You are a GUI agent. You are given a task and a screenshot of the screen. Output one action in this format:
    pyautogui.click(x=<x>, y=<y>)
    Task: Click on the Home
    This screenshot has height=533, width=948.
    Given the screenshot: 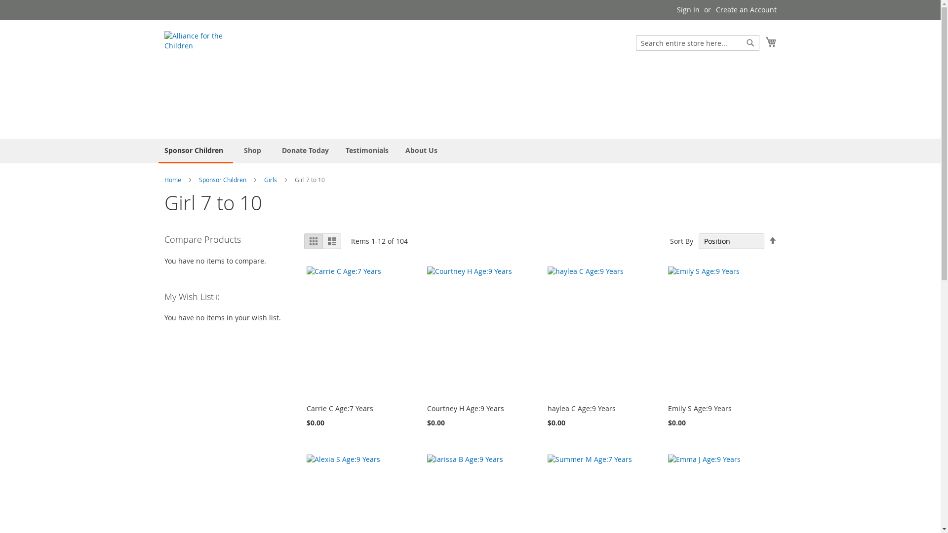 What is the action you would take?
    pyautogui.click(x=173, y=180)
    